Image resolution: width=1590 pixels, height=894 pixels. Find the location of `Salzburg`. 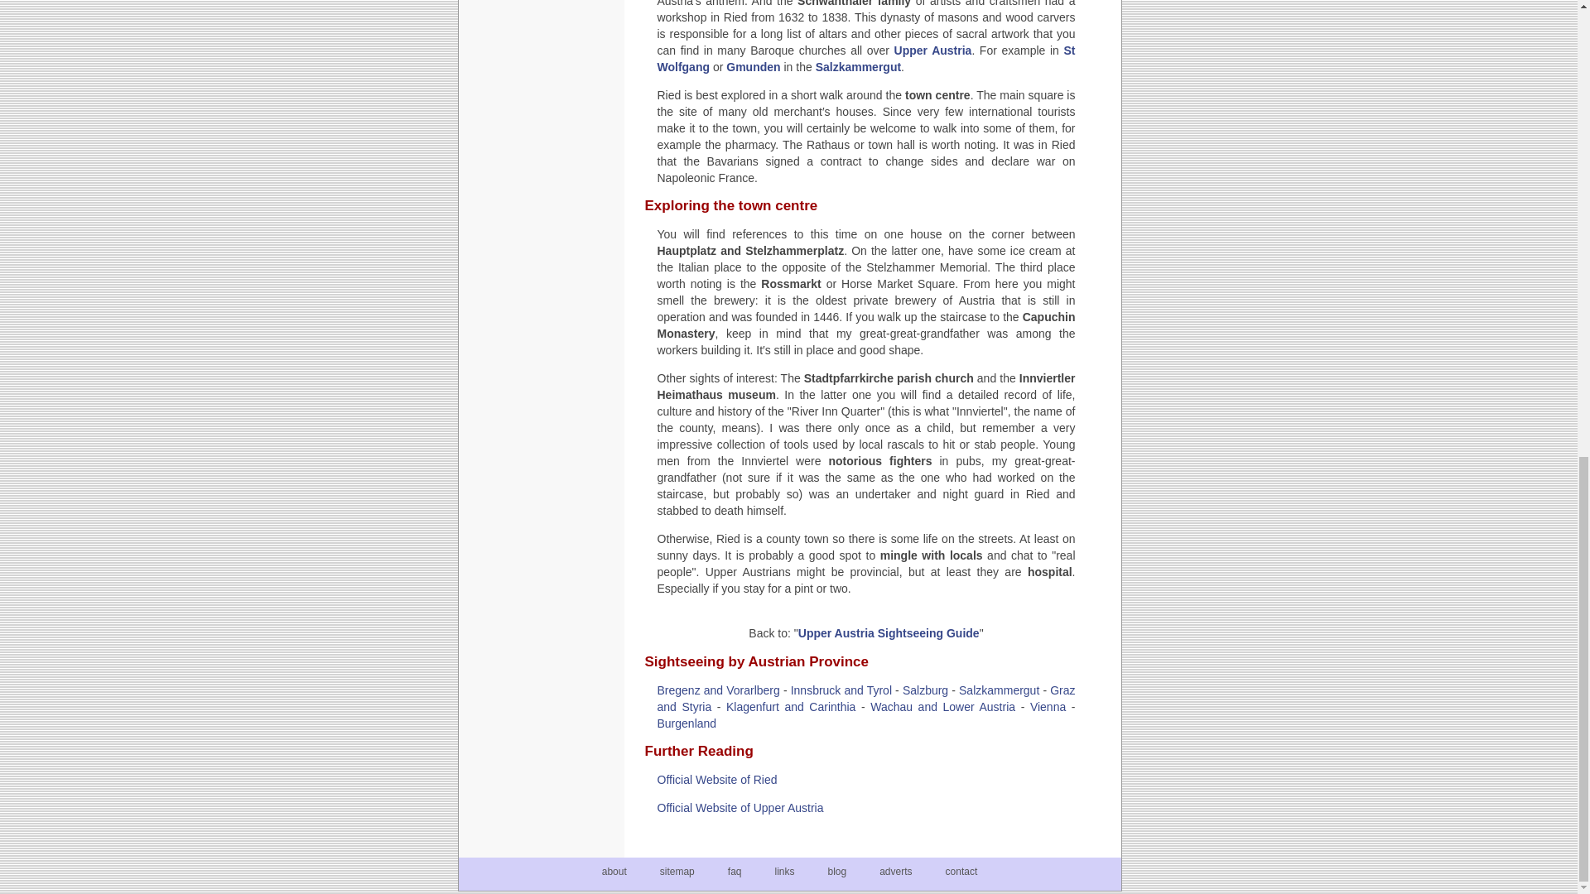

Salzburg is located at coordinates (925, 690).